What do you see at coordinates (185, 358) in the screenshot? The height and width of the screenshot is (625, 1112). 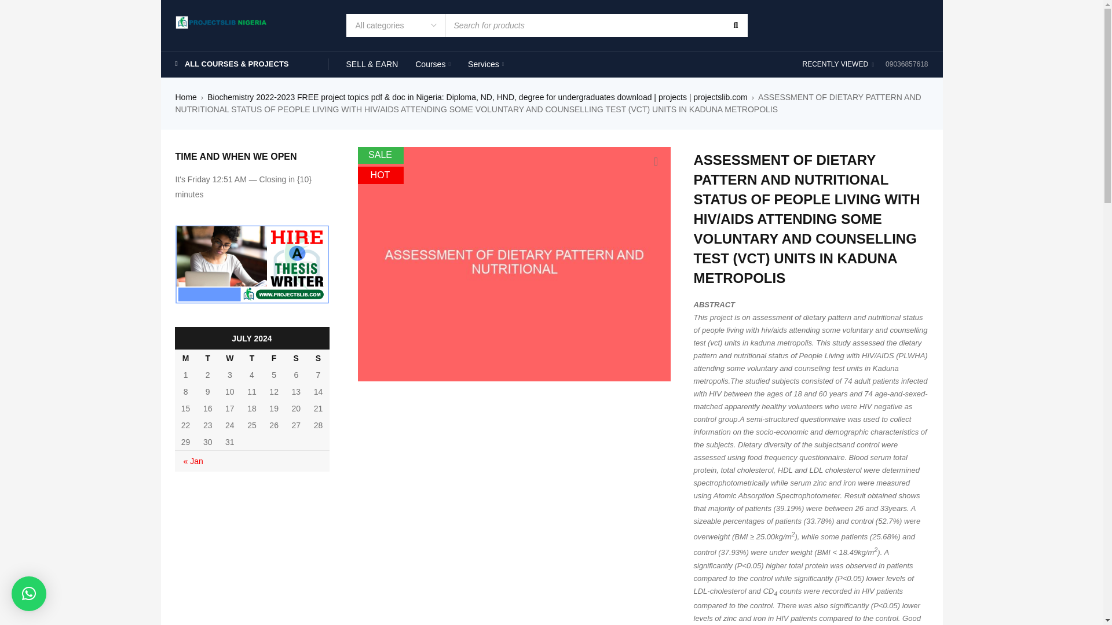 I see `Monday` at bounding box center [185, 358].